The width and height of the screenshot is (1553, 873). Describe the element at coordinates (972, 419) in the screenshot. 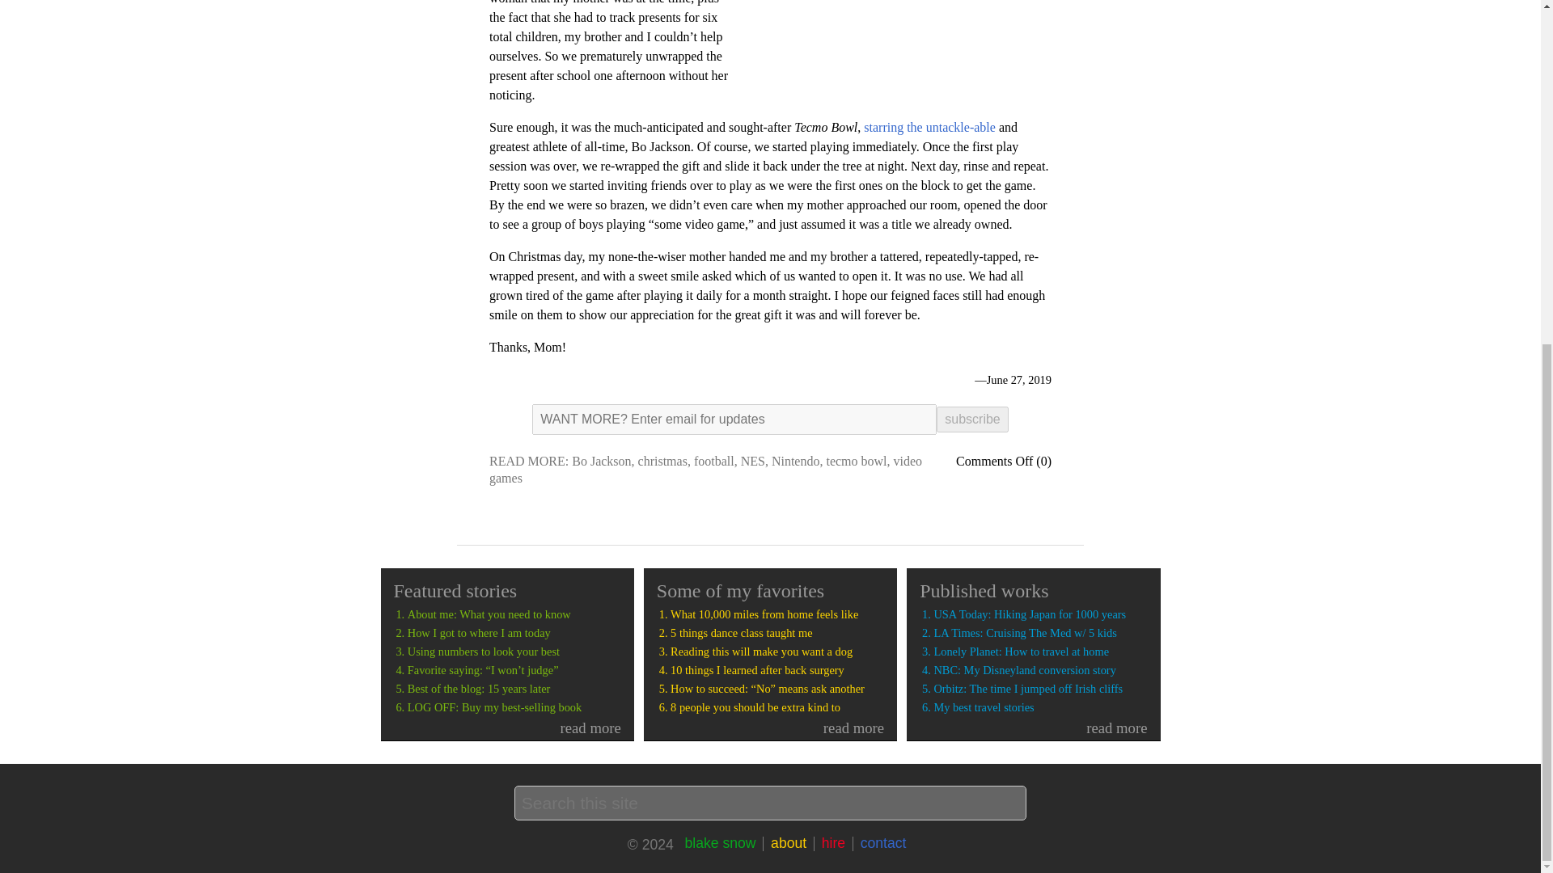

I see `subscribe` at that location.